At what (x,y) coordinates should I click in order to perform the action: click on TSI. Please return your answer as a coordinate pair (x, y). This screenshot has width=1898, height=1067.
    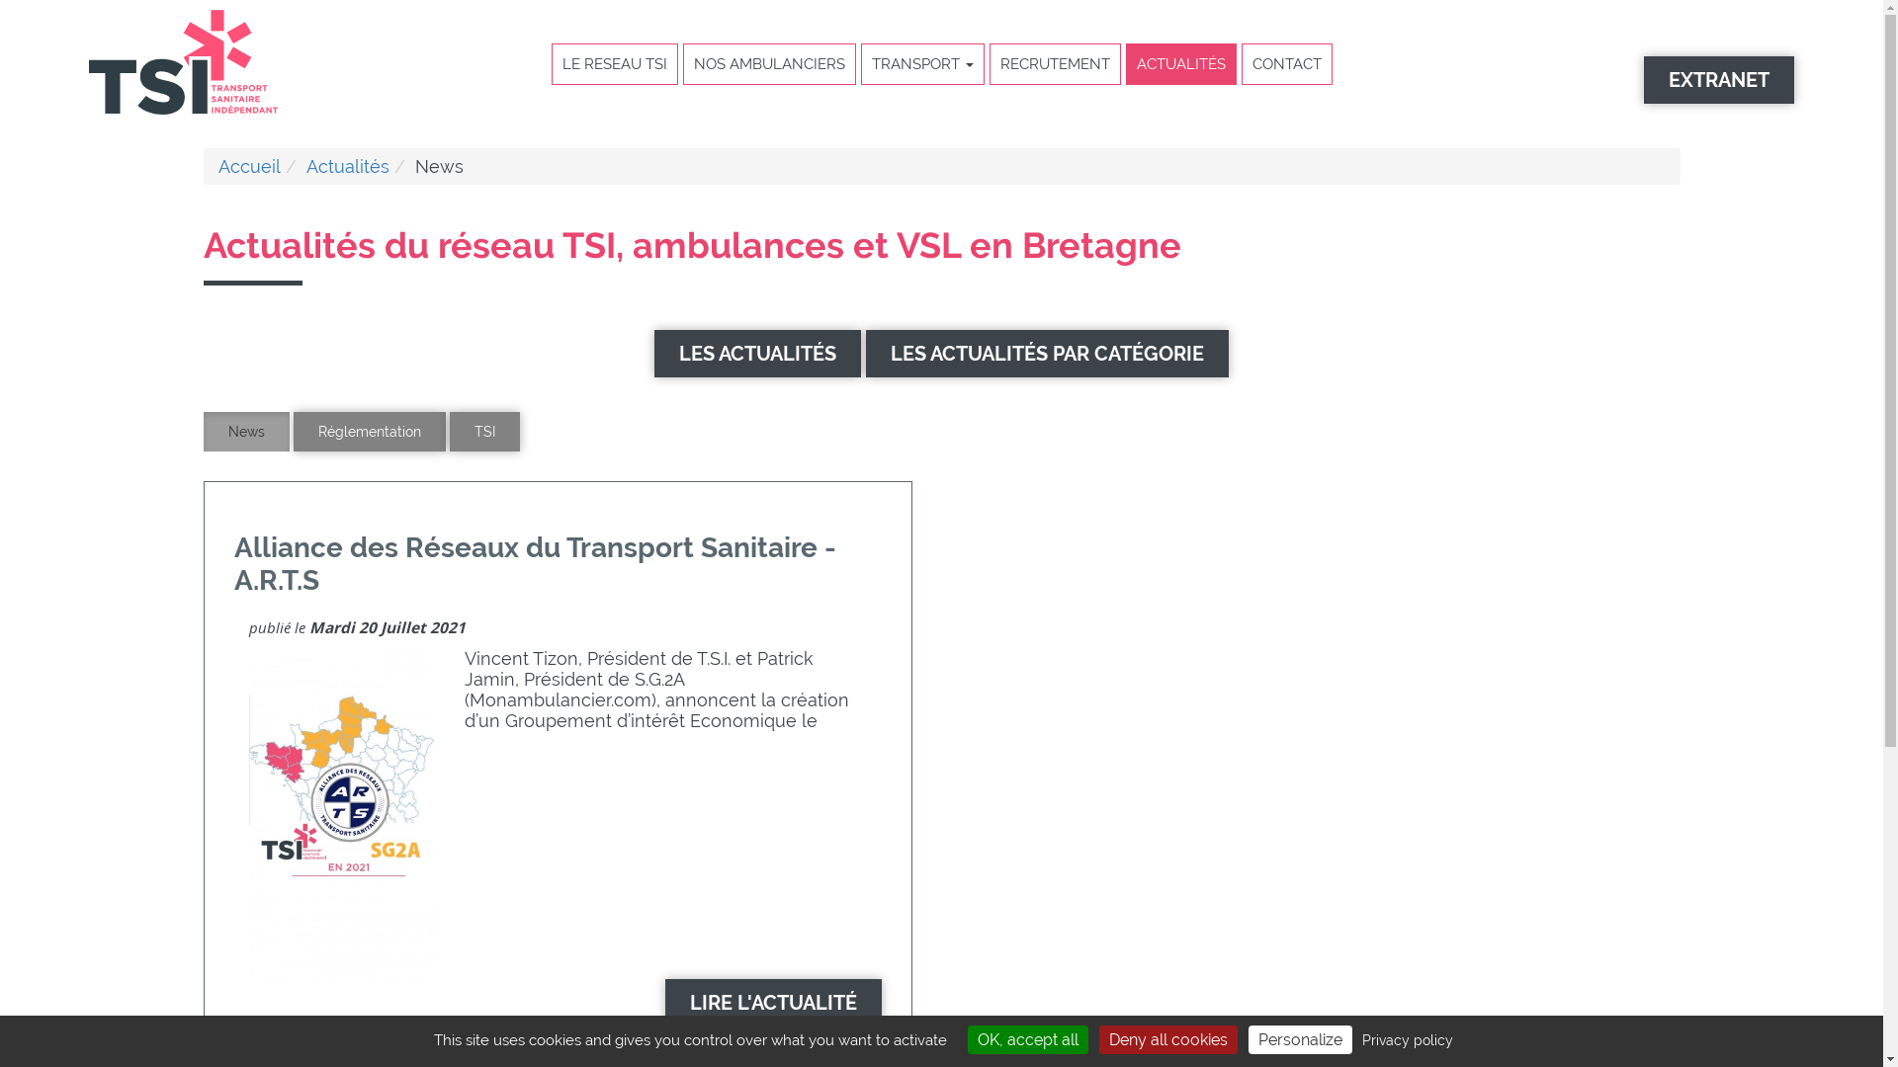
    Looking at the image, I should click on (484, 432).